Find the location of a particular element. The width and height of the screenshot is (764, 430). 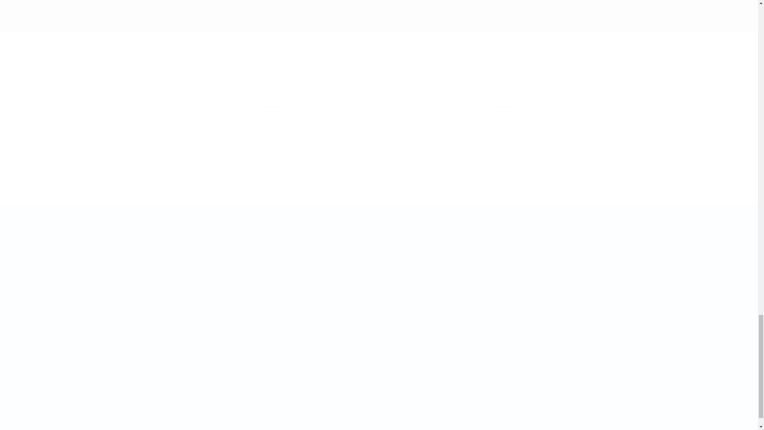

Cookie Settings is located at coordinates (542, 256).